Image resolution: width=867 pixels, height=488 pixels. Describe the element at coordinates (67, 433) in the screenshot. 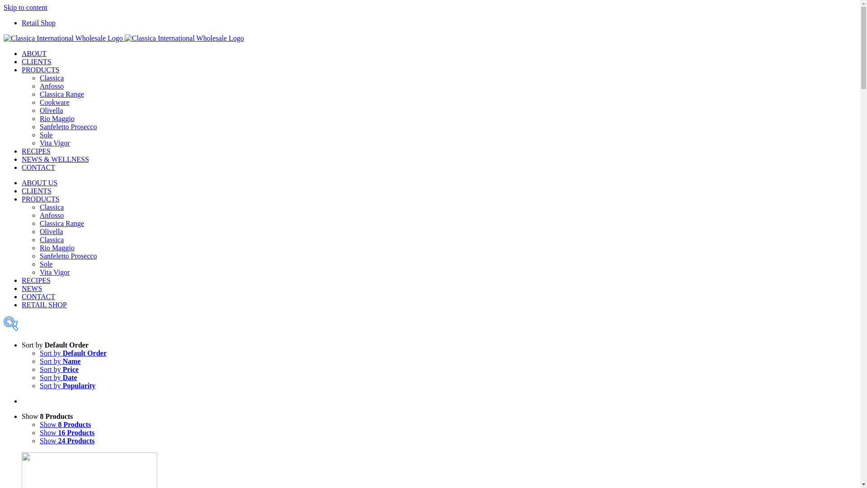

I see `Show 16 Products` at that location.